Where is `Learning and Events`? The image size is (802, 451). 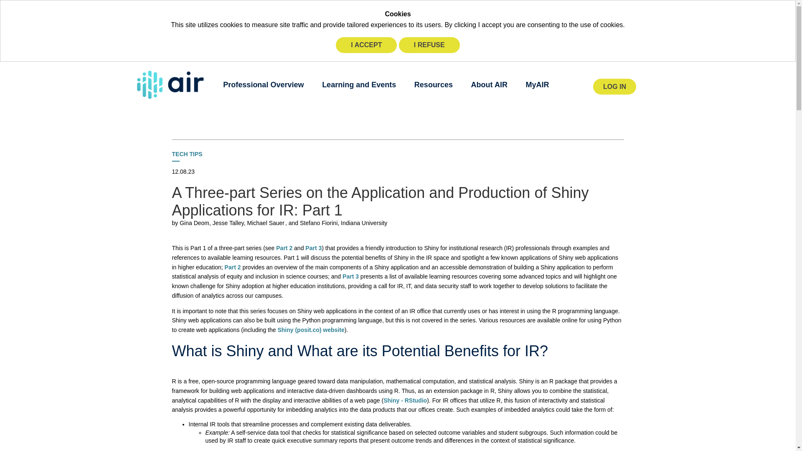 Learning and Events is located at coordinates (359, 84).